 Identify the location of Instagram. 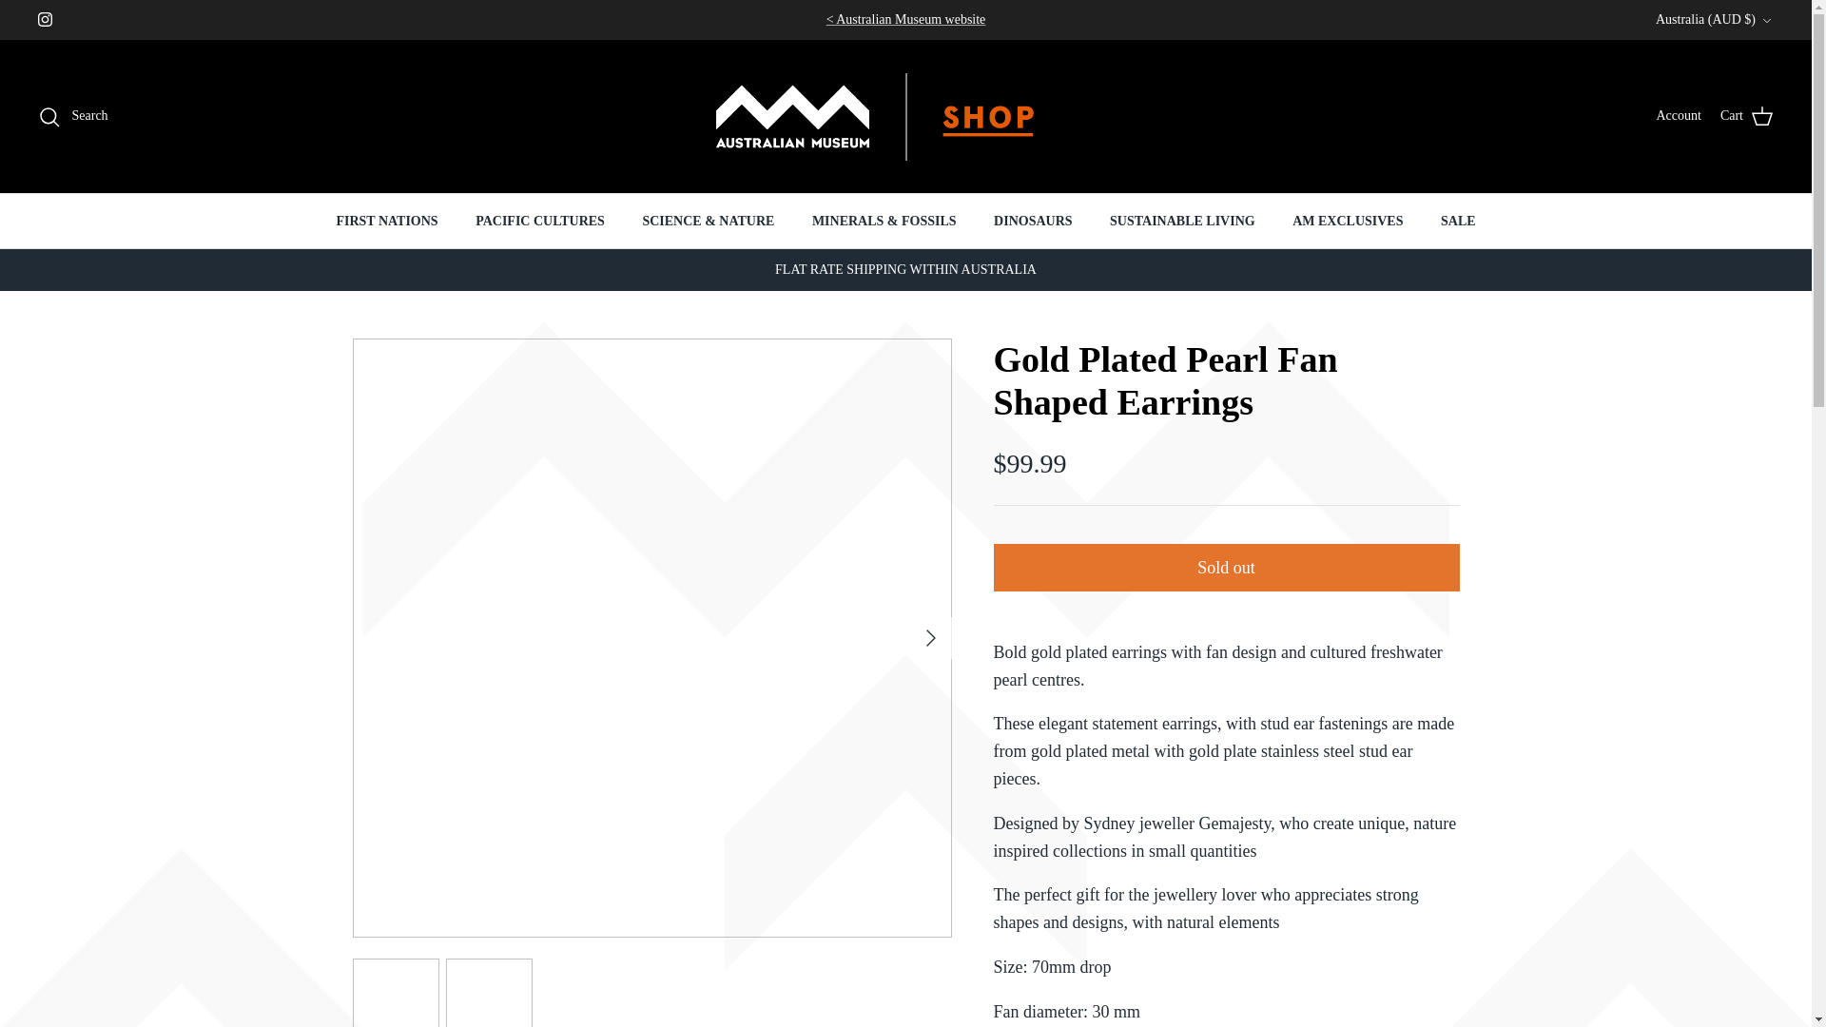
(46, 19).